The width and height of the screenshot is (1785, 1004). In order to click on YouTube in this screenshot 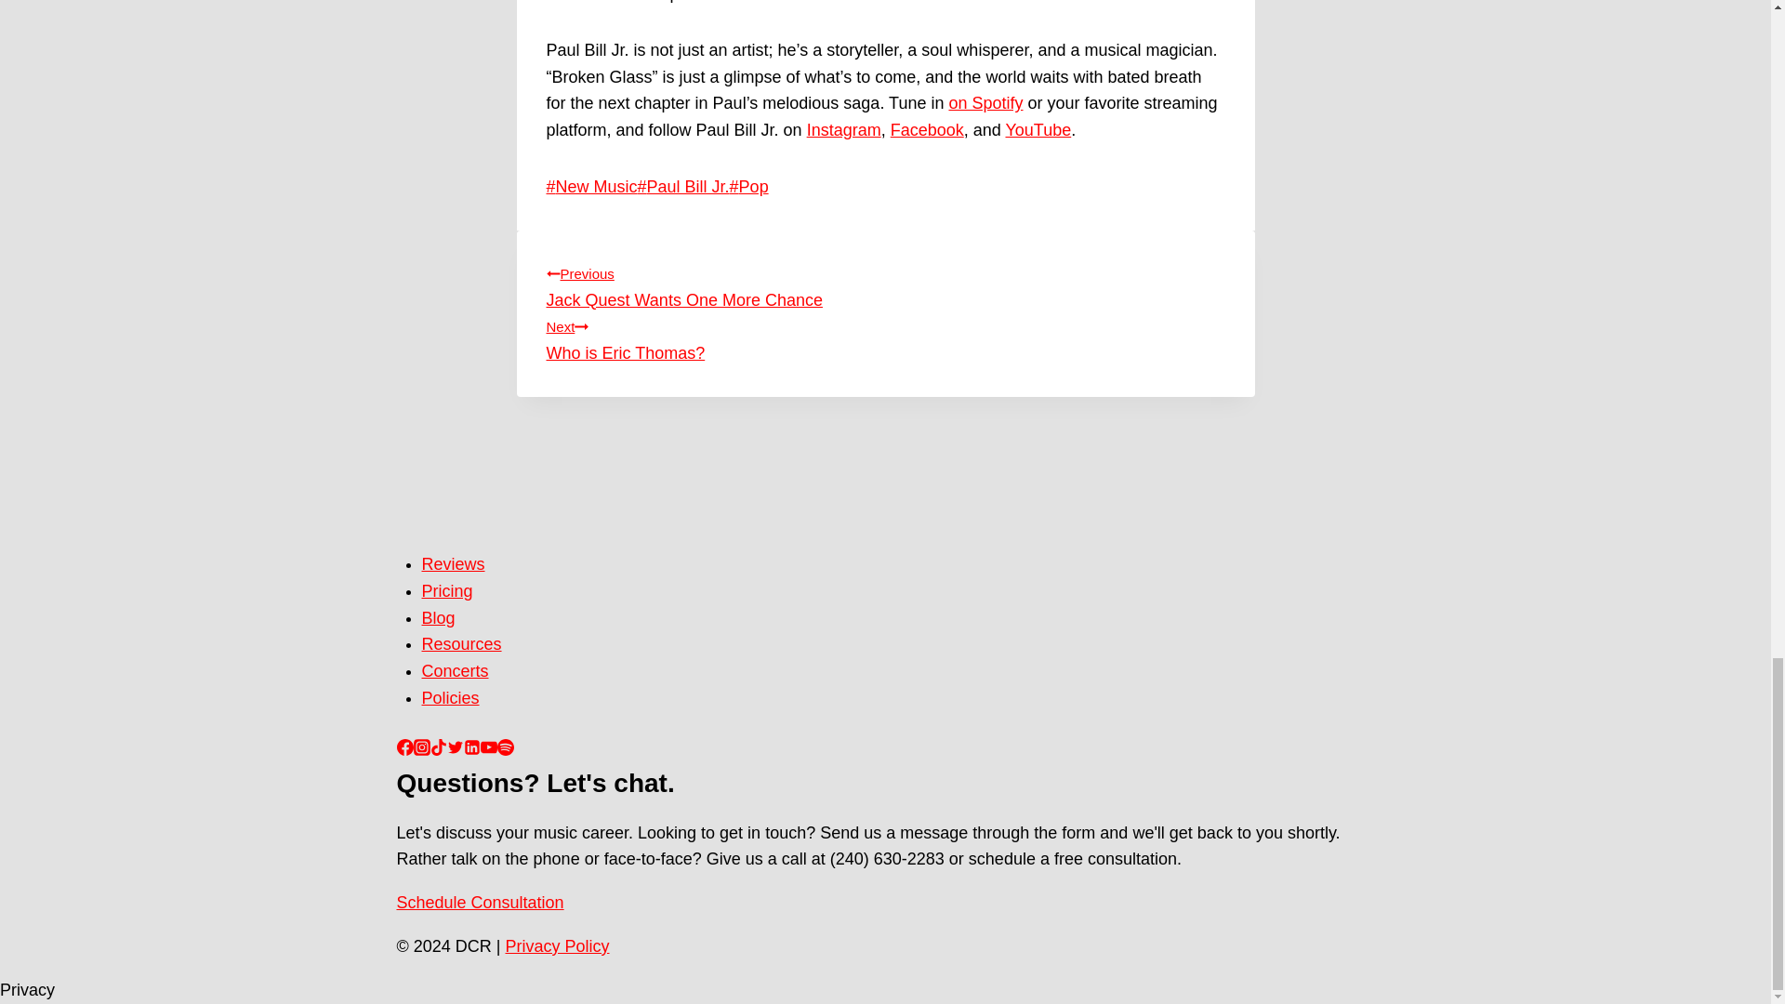, I will do `click(844, 130)`.